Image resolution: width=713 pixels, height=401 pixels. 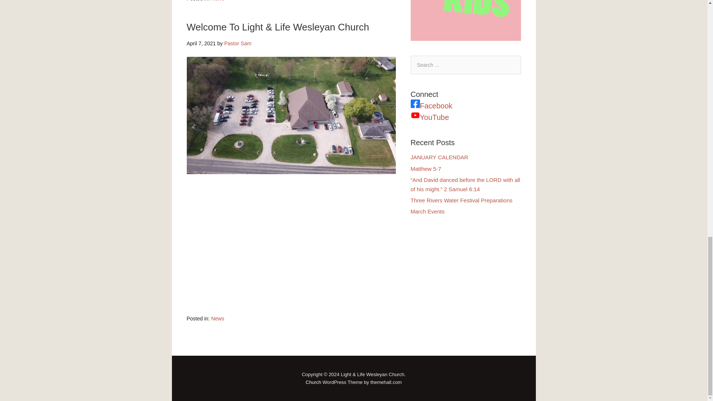 What do you see at coordinates (436, 105) in the screenshot?
I see `Facebook` at bounding box center [436, 105].